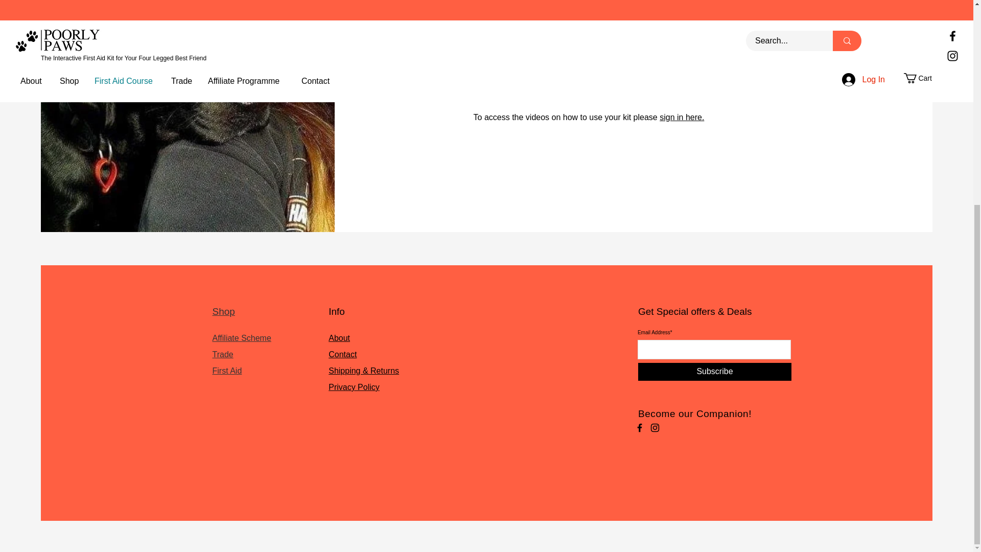  What do you see at coordinates (342, 354) in the screenshot?
I see `Contact` at bounding box center [342, 354].